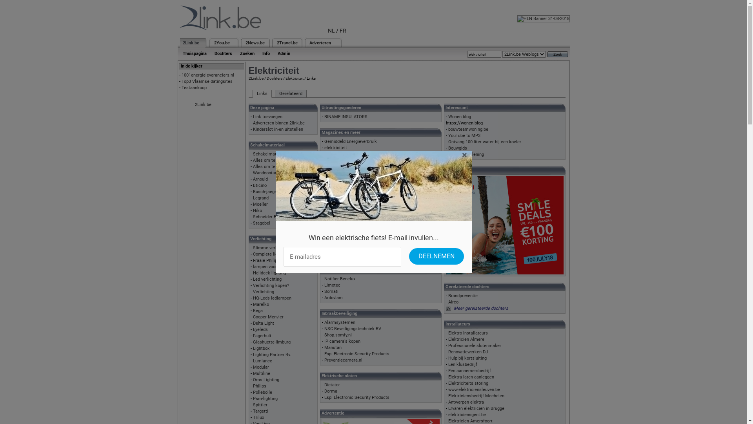 Image resolution: width=753 pixels, height=424 pixels. I want to click on Thuispagina, so click(195, 53).